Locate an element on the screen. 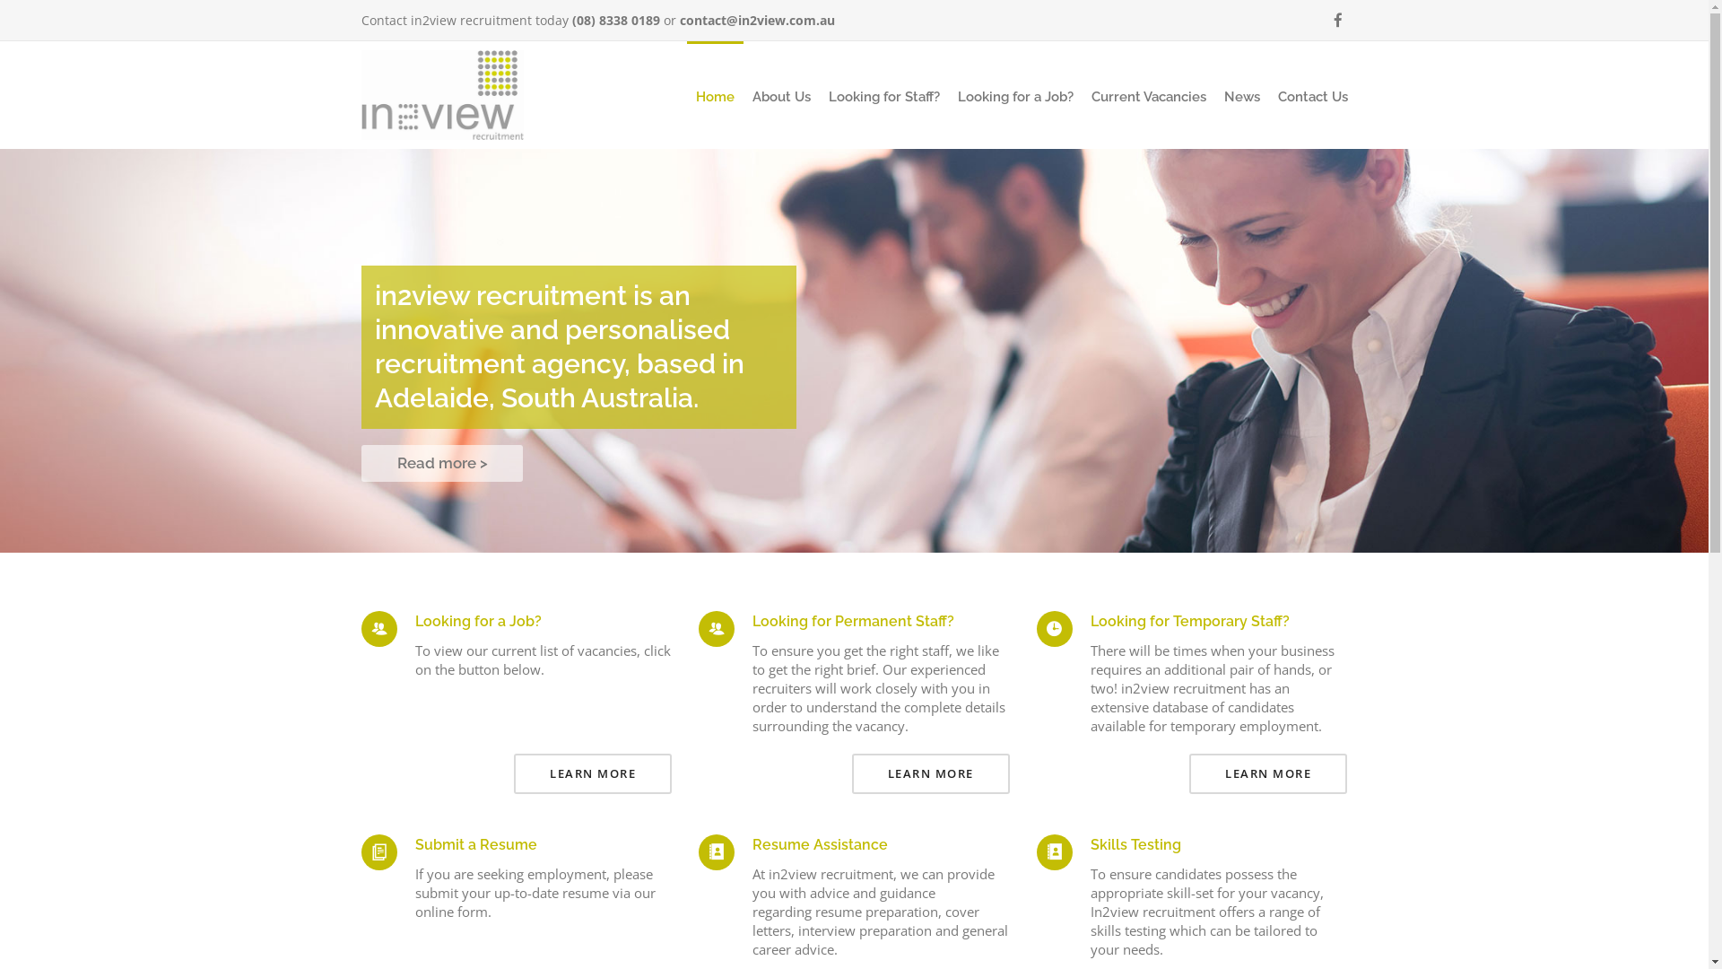 This screenshot has width=1722, height=969. Skills Testing is located at coordinates (1135, 845).